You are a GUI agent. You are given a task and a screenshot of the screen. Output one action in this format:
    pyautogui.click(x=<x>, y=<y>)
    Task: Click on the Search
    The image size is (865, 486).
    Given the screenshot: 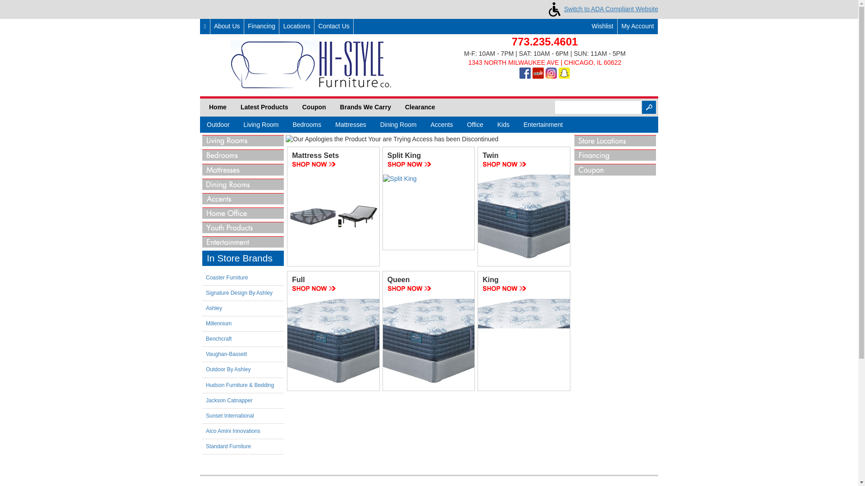 What is the action you would take?
    pyautogui.click(x=649, y=107)
    